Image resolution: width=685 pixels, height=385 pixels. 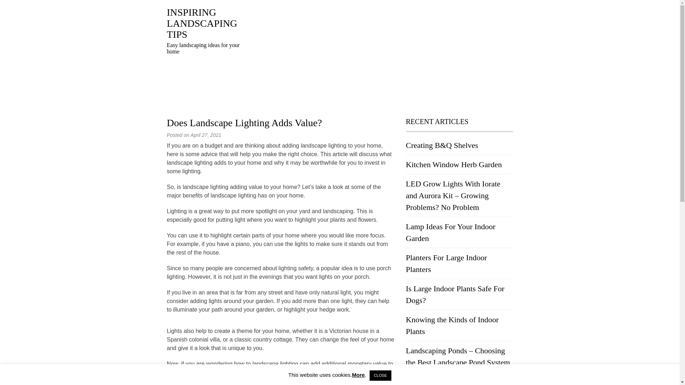 What do you see at coordinates (452, 325) in the screenshot?
I see `Knowing the Kinds of Indoor Plants` at bounding box center [452, 325].